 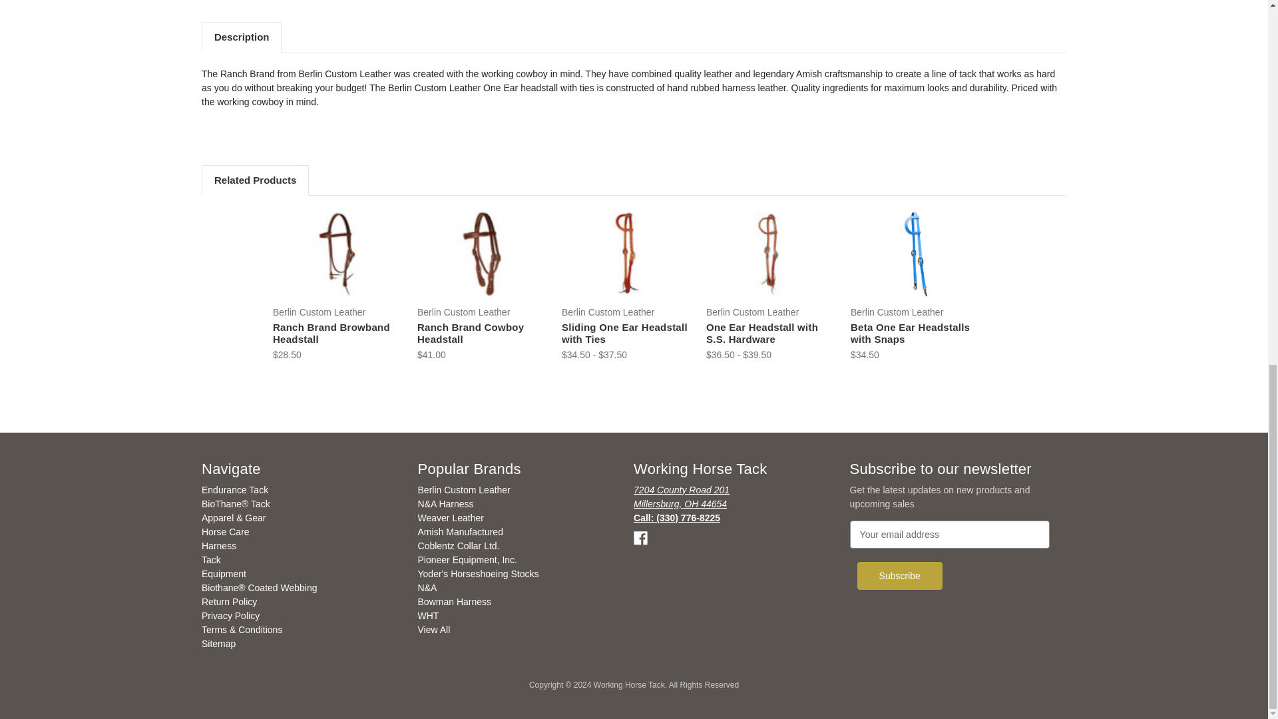 I want to click on Ranch Brand Browband Headstall, so click(x=337, y=253).